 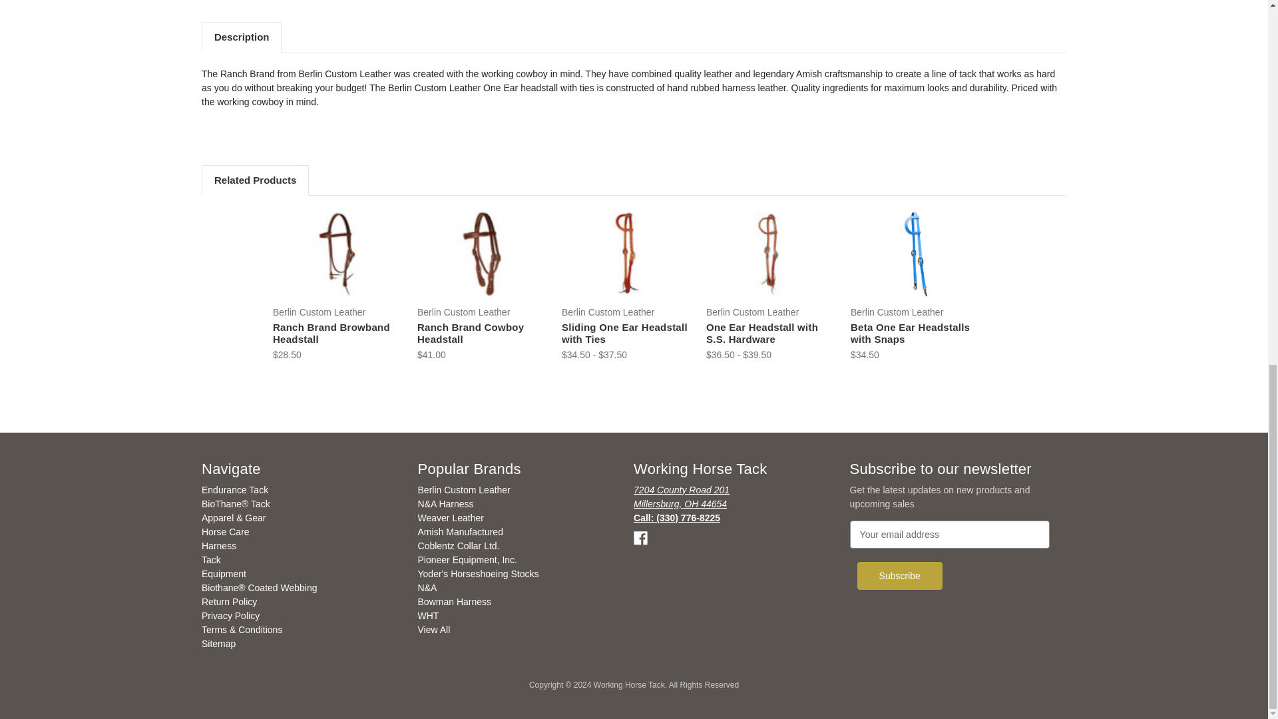 I want to click on Ranch Brand Browband Headstall, so click(x=337, y=253).